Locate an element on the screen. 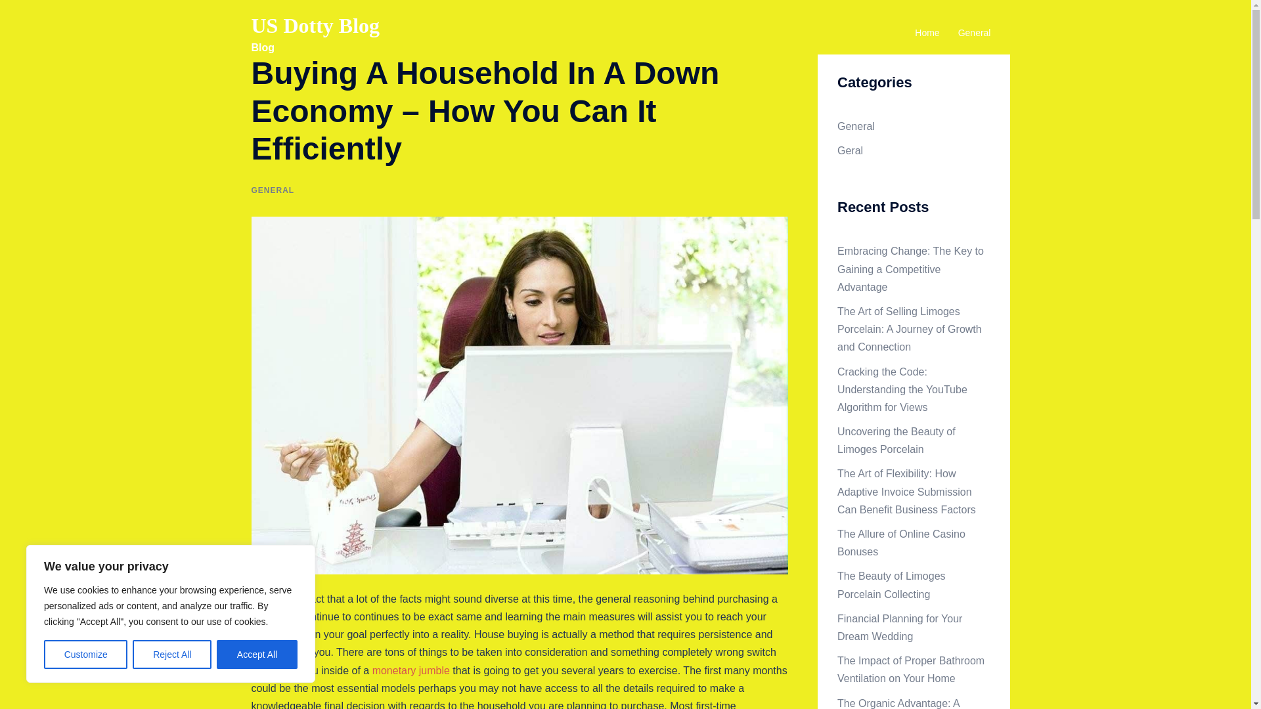 The height and width of the screenshot is (709, 1261). Embracing Change: The Key to Gaining a Competitive Advantage is located at coordinates (910, 268).